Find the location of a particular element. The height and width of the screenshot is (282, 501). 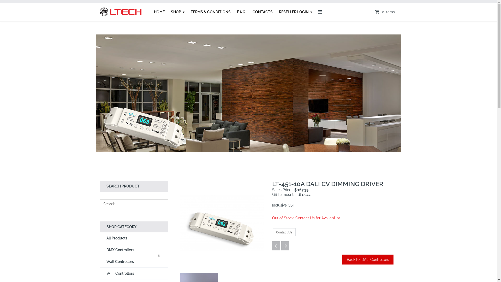

SHOP is located at coordinates (177, 12).